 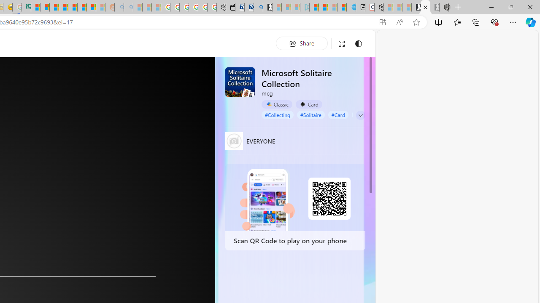 I want to click on Bing Real Estate - Home sales and rental listings, so click(x=258, y=8).